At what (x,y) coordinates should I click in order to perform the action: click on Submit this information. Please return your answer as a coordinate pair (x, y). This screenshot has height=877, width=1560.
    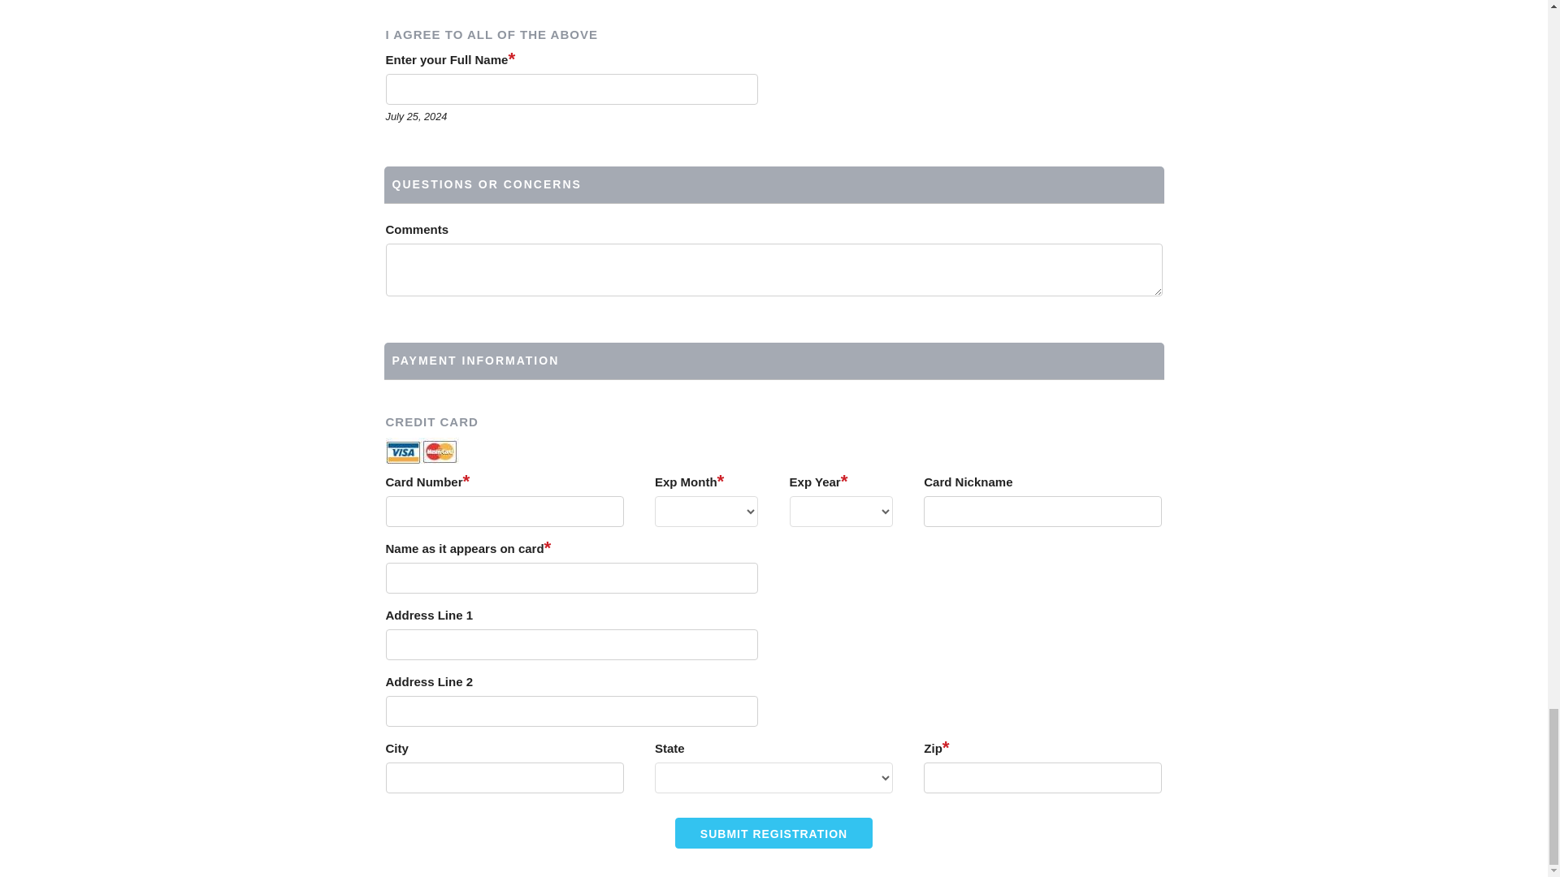
    Looking at the image, I should click on (773, 833).